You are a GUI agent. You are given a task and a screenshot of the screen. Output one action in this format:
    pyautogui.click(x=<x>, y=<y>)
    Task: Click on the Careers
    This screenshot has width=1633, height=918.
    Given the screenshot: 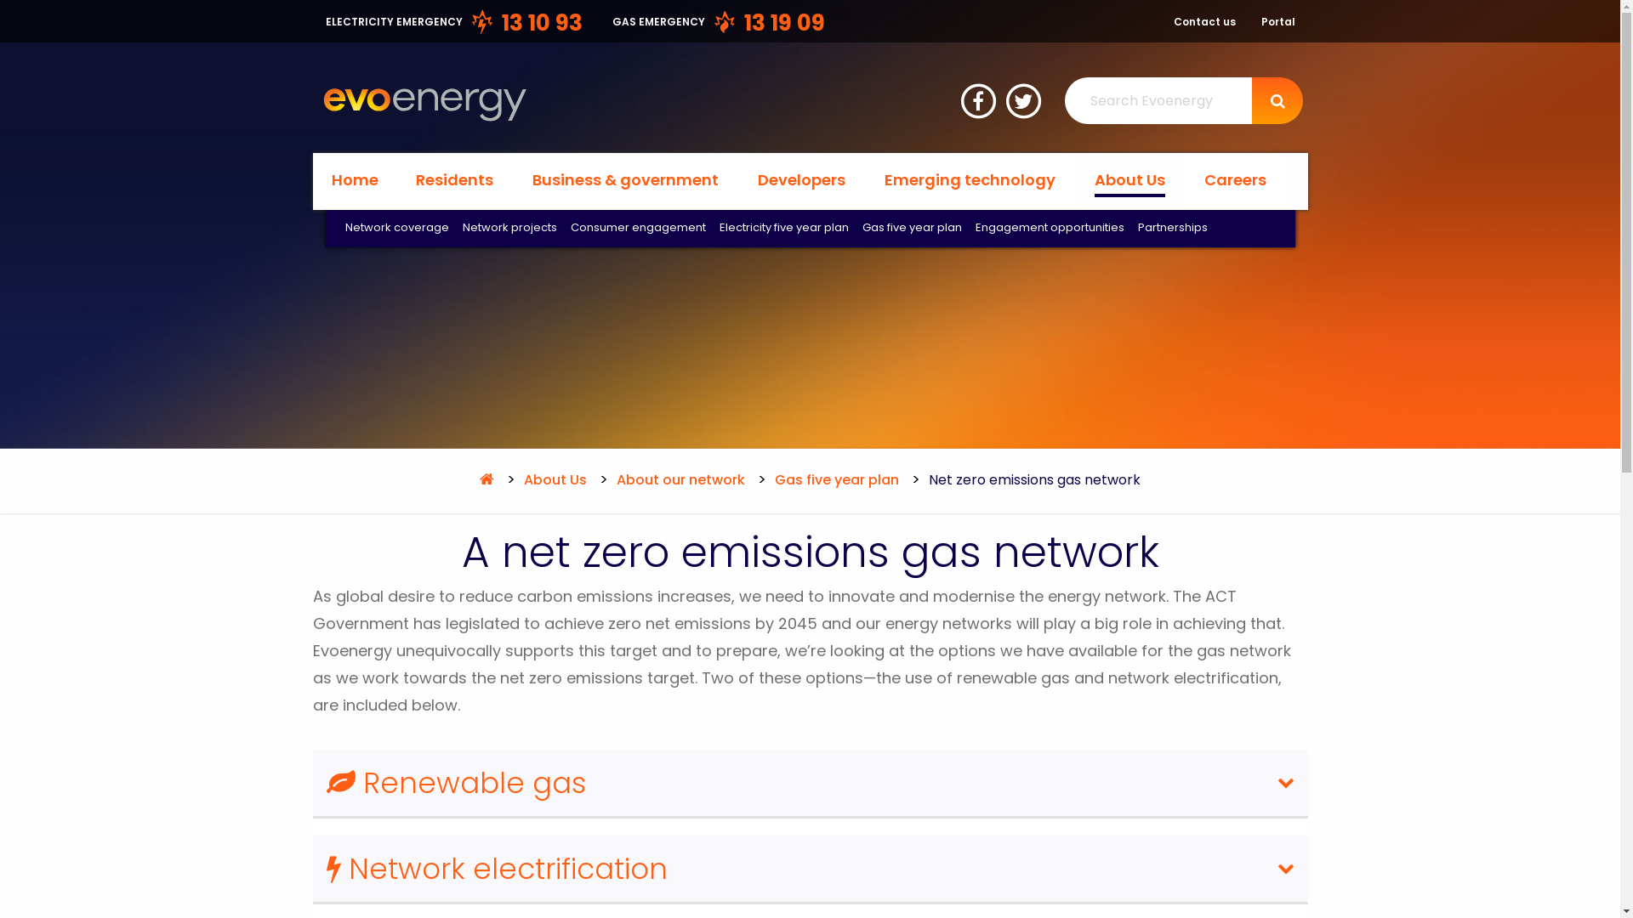 What is the action you would take?
    pyautogui.click(x=1237, y=180)
    